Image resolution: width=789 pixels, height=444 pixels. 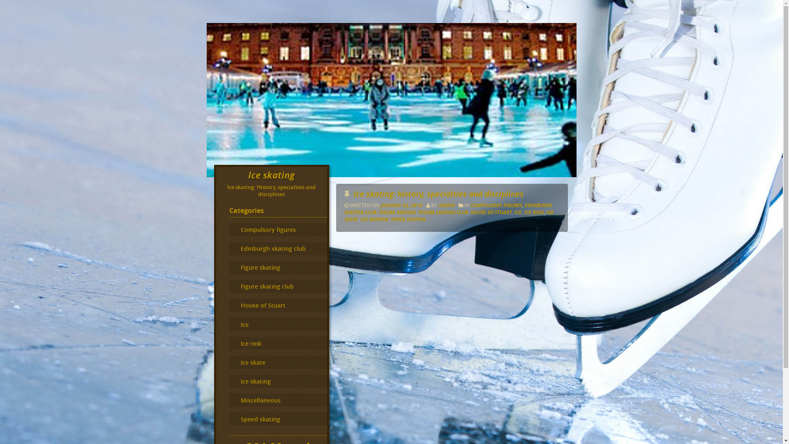 I want to click on Ice skate, so click(x=278, y=362).